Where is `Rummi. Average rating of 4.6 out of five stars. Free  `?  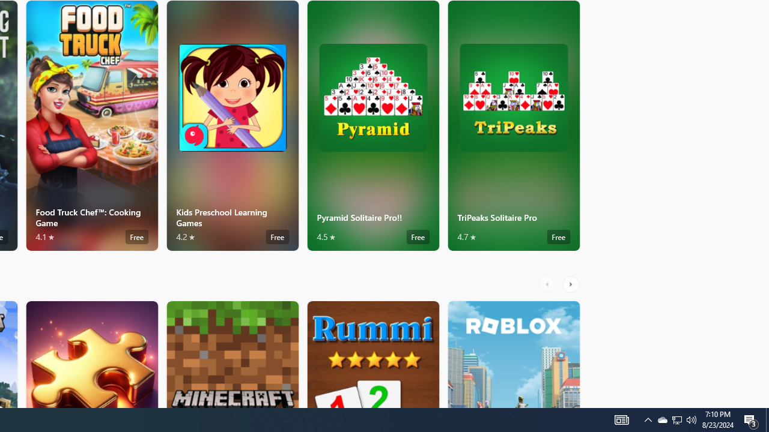 Rummi. Average rating of 4.6 out of five stars. Free   is located at coordinates (372, 354).